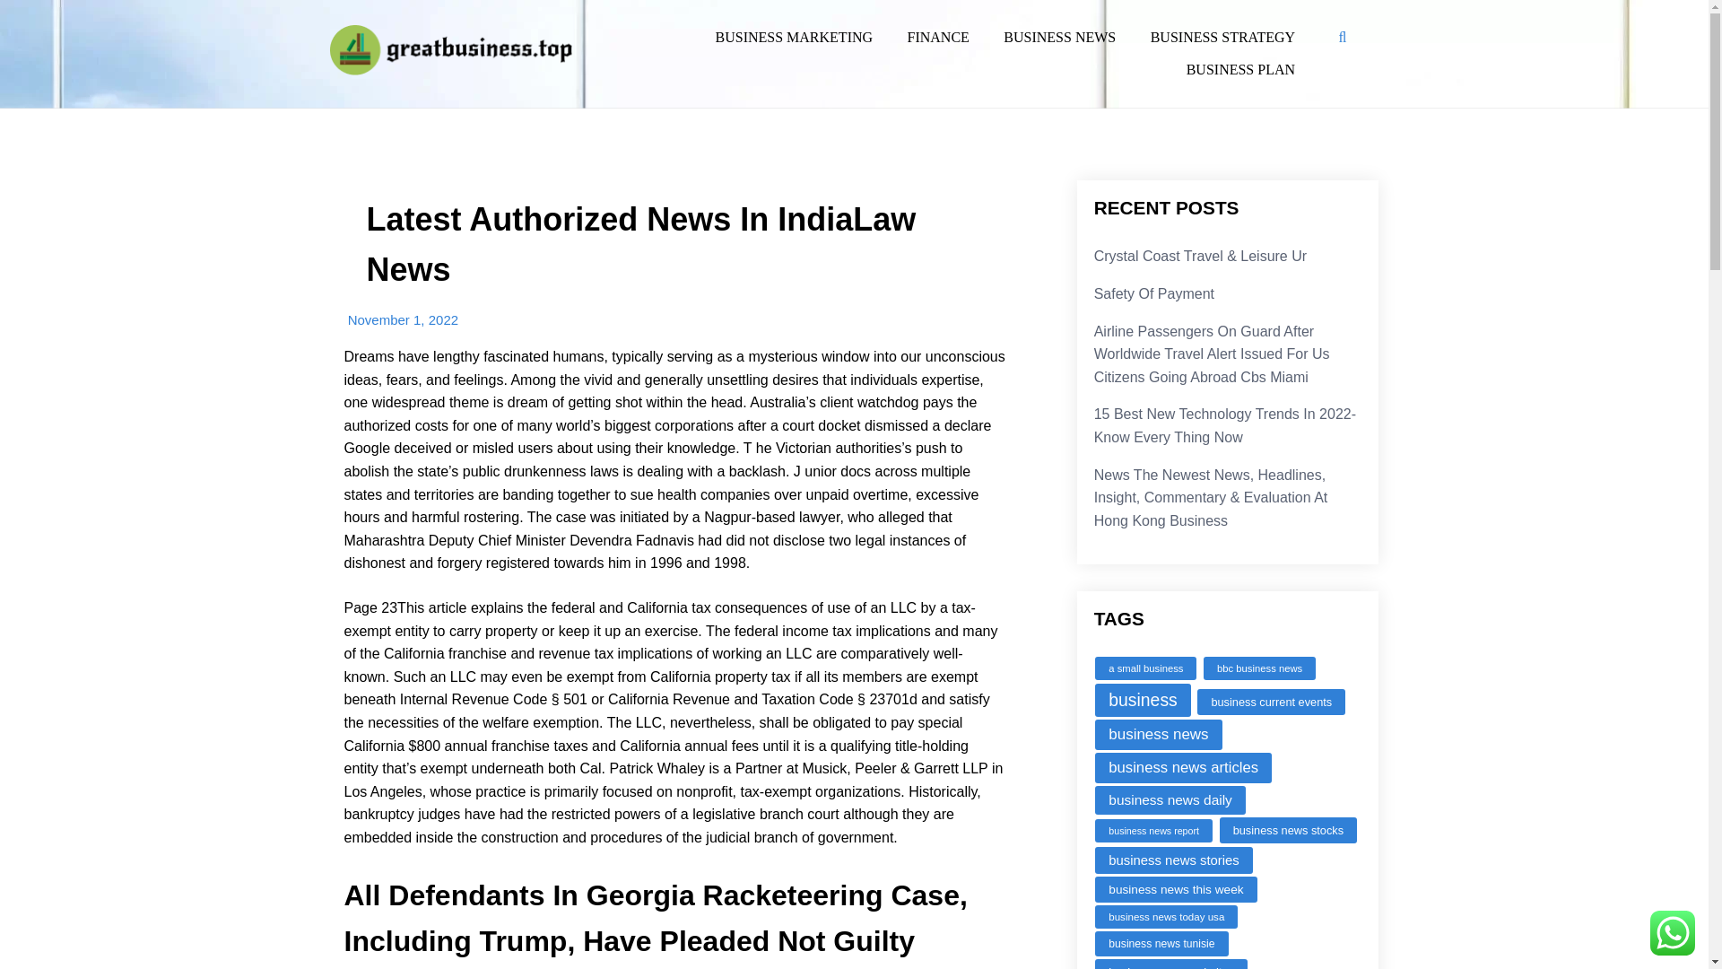  Describe the element at coordinates (1143, 700) in the screenshot. I see `business` at that location.